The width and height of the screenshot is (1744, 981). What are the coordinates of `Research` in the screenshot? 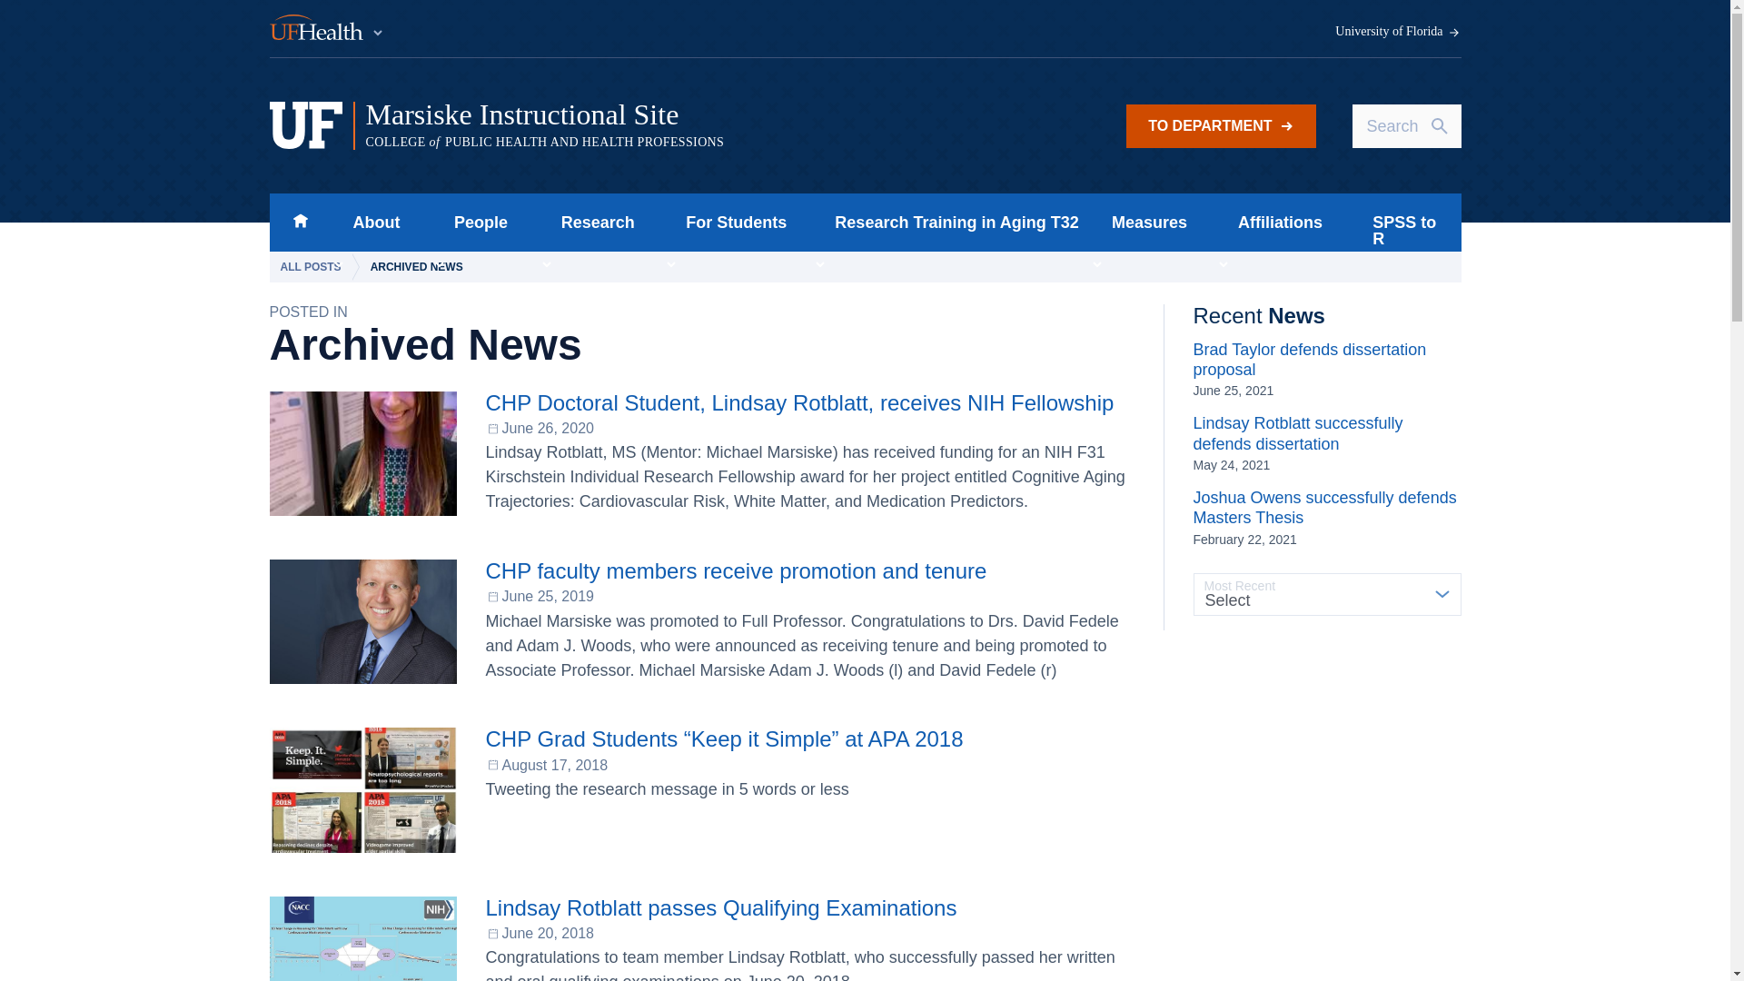 It's located at (592, 222).